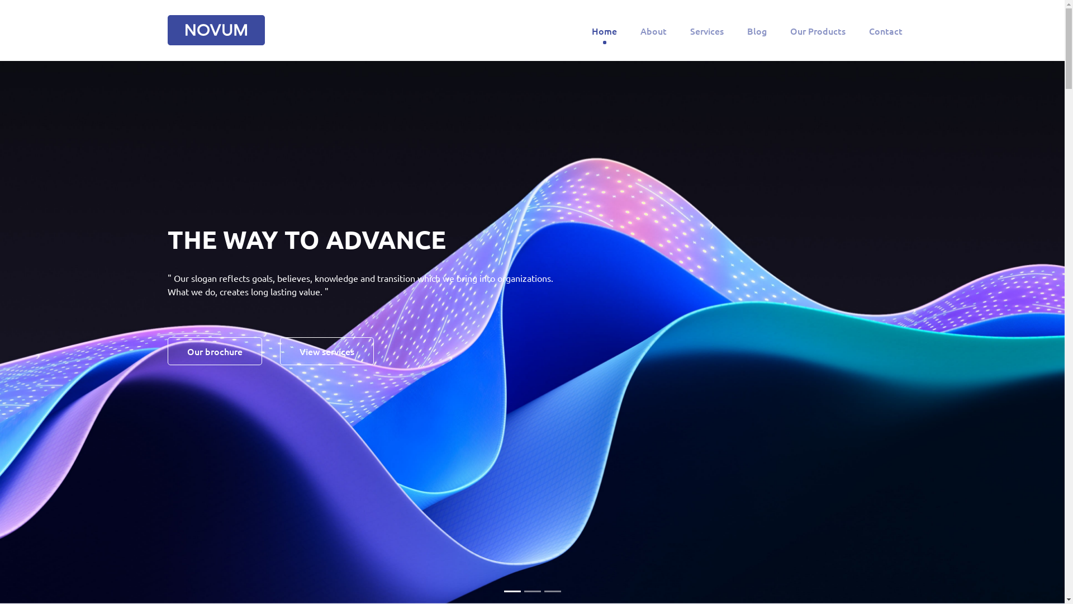  What do you see at coordinates (605, 31) in the screenshot?
I see `Home` at bounding box center [605, 31].